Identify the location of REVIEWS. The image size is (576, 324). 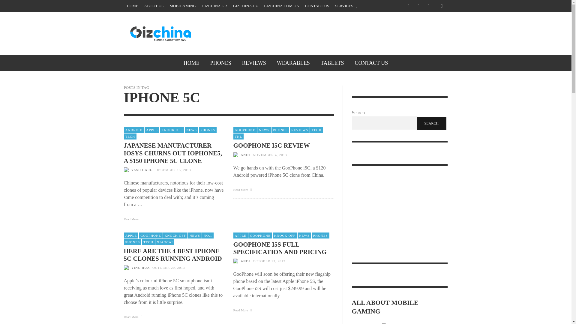
(254, 63).